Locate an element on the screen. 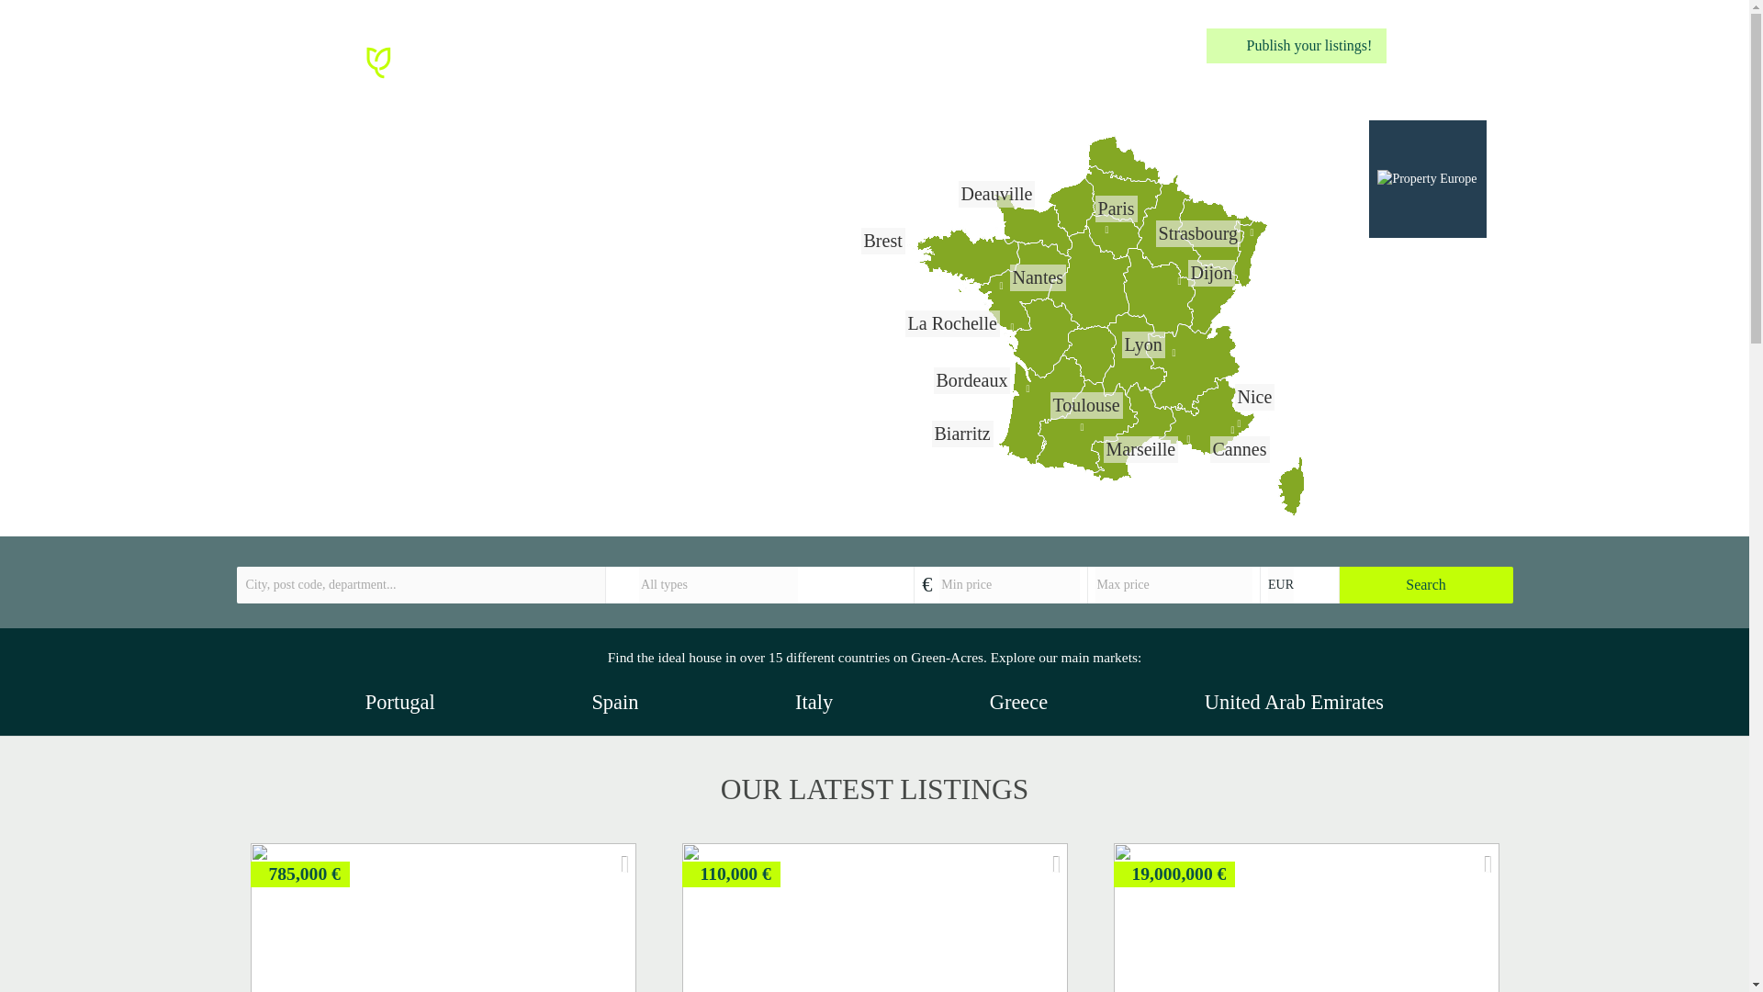 Image resolution: width=1763 pixels, height=992 pixels. Deauville is located at coordinates (995, 193).